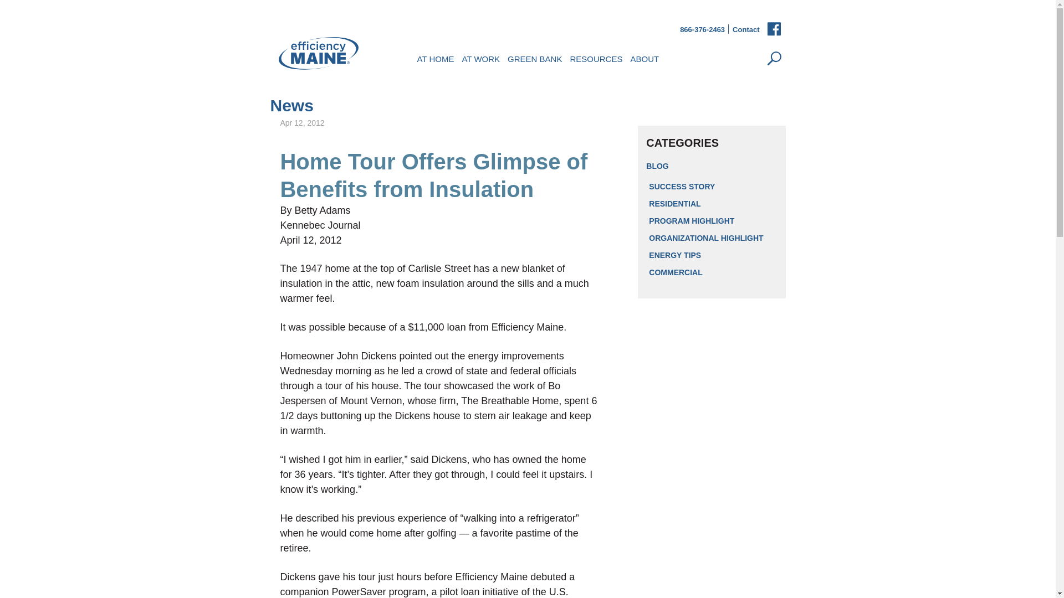 This screenshot has height=598, width=1064. What do you see at coordinates (746, 30) in the screenshot?
I see `Contact` at bounding box center [746, 30].